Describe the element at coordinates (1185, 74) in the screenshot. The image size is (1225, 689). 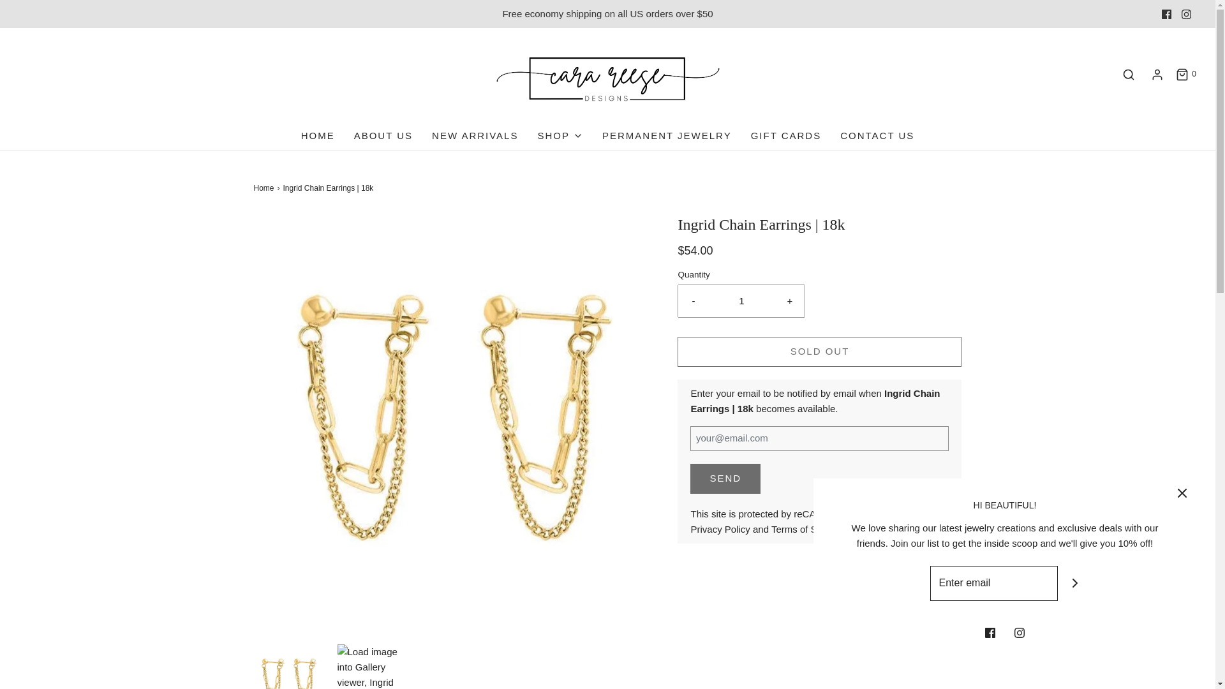
I see `Cart` at that location.